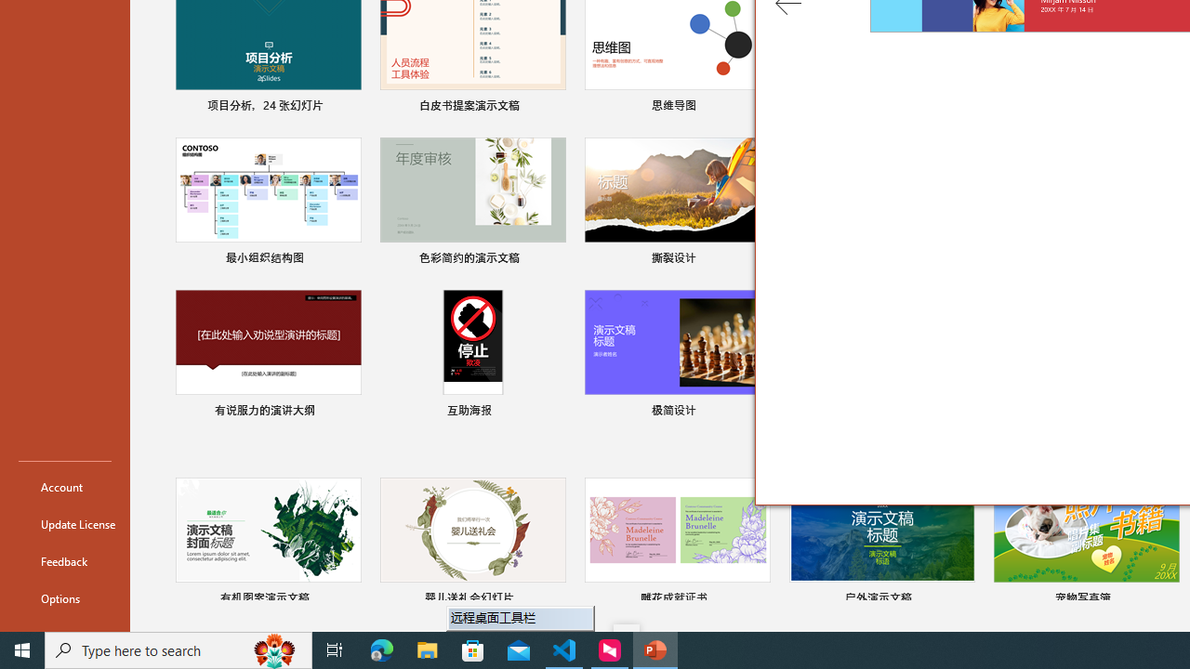 This screenshot has width=1190, height=669. I want to click on Feedback, so click(65, 561).